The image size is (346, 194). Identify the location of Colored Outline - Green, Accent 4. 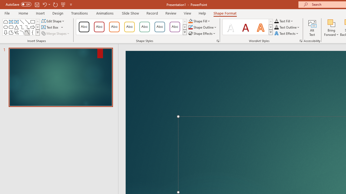
(144, 27).